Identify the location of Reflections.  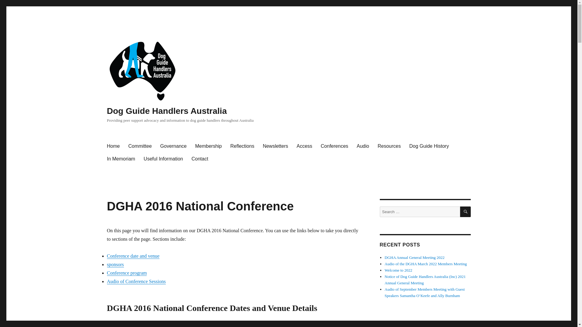
(242, 146).